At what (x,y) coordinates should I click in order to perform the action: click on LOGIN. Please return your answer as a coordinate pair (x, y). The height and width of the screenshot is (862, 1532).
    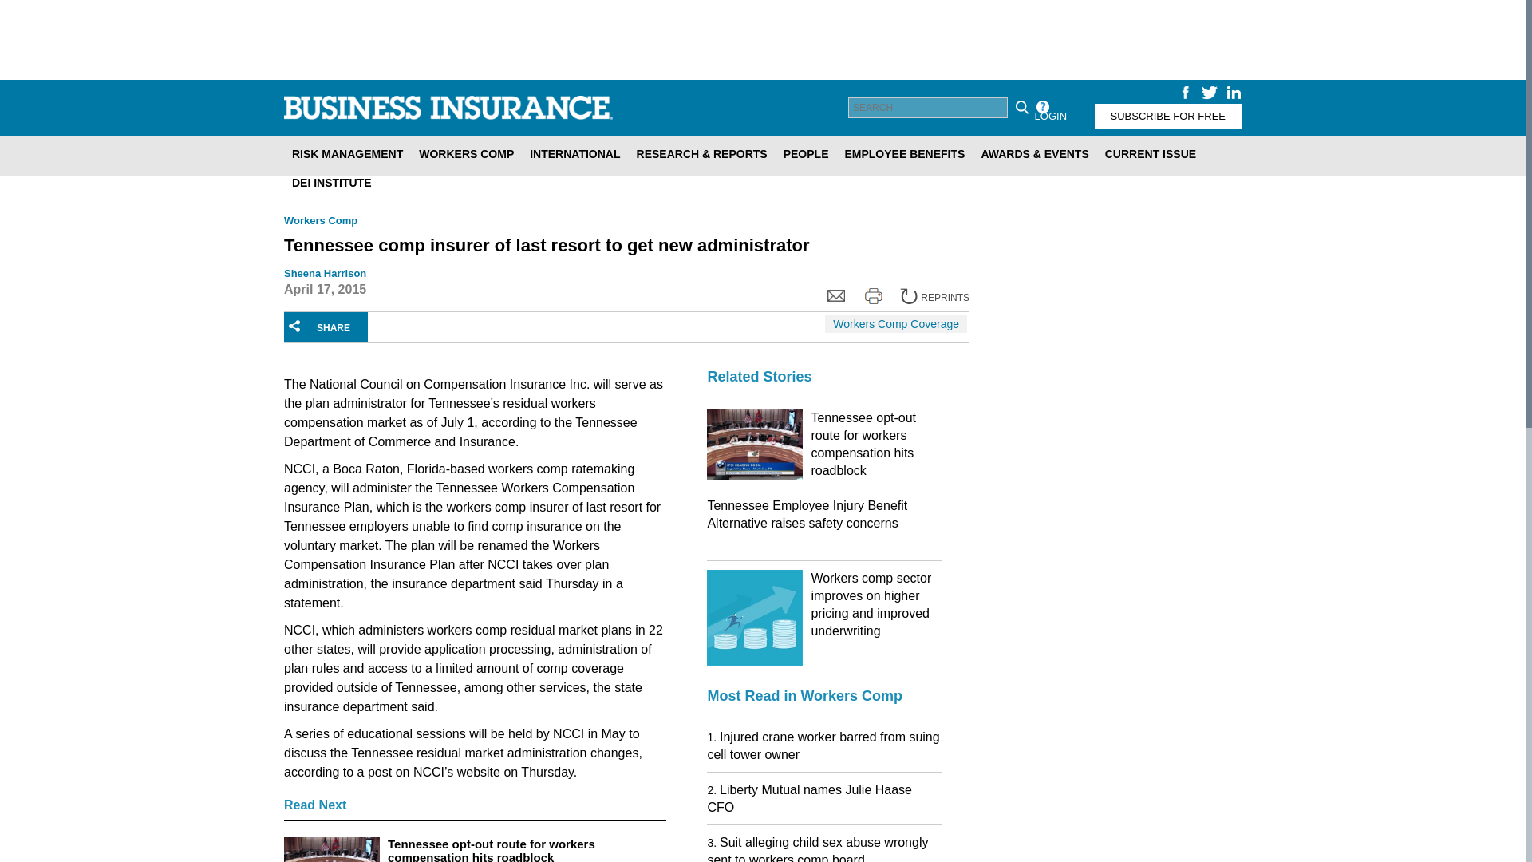
    Looking at the image, I should click on (1050, 115).